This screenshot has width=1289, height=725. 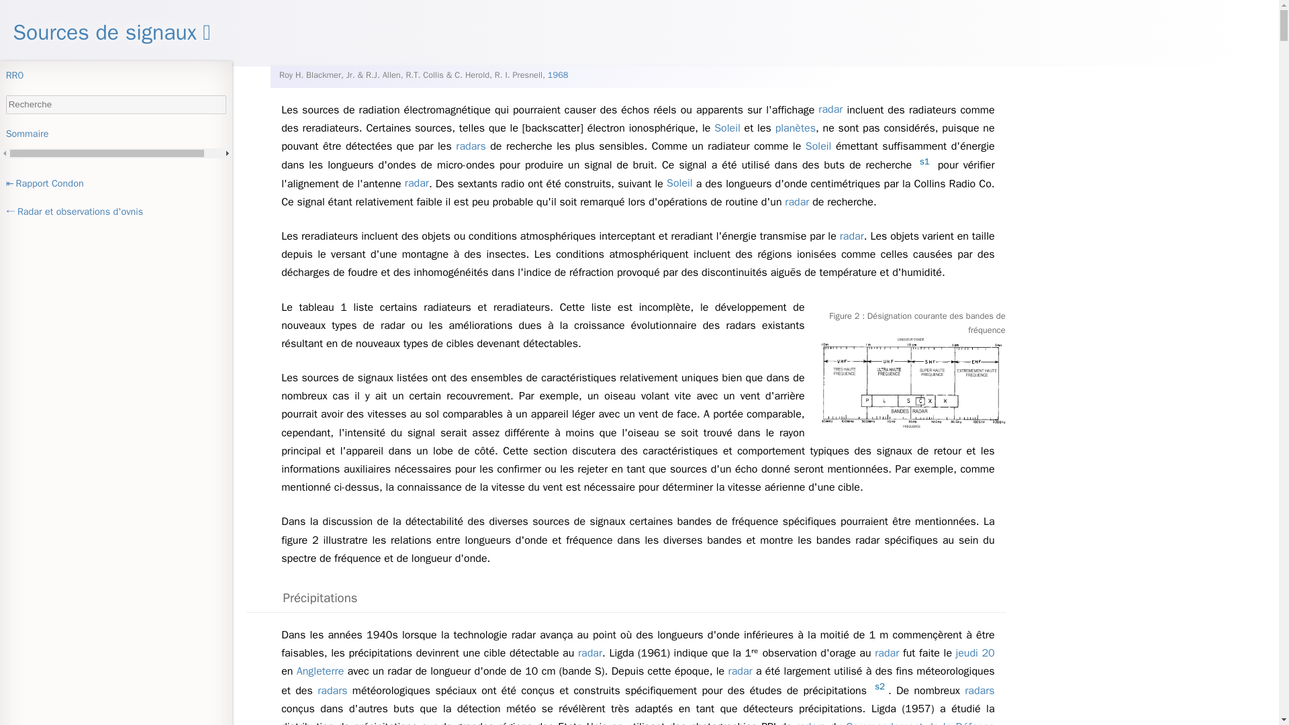 I want to click on Sommaire, so click(x=115, y=133).